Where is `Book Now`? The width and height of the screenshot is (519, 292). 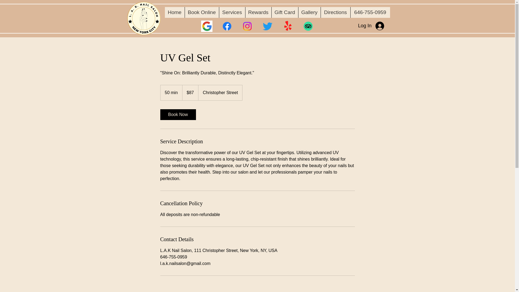 Book Now is located at coordinates (178, 114).